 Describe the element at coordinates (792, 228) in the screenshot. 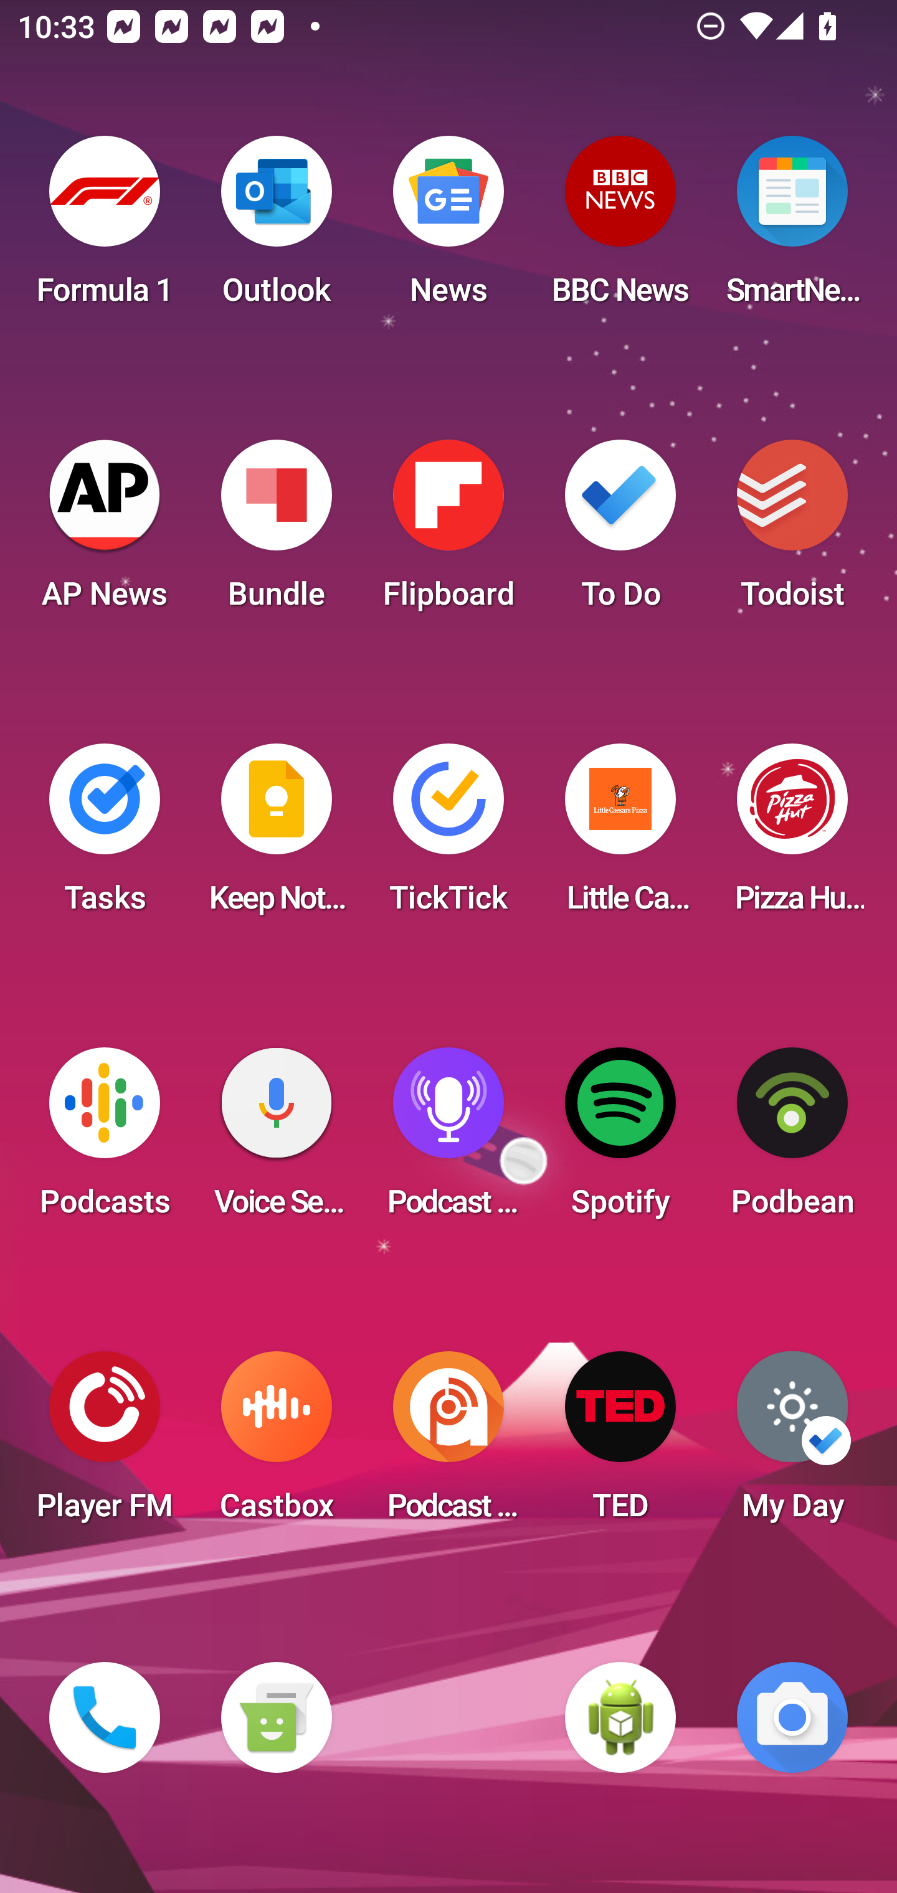

I see `SmartNews` at that location.